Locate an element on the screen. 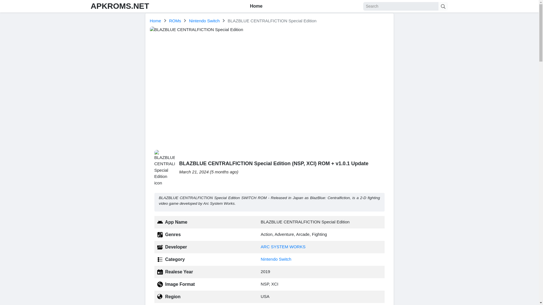  Home is located at coordinates (156, 21).